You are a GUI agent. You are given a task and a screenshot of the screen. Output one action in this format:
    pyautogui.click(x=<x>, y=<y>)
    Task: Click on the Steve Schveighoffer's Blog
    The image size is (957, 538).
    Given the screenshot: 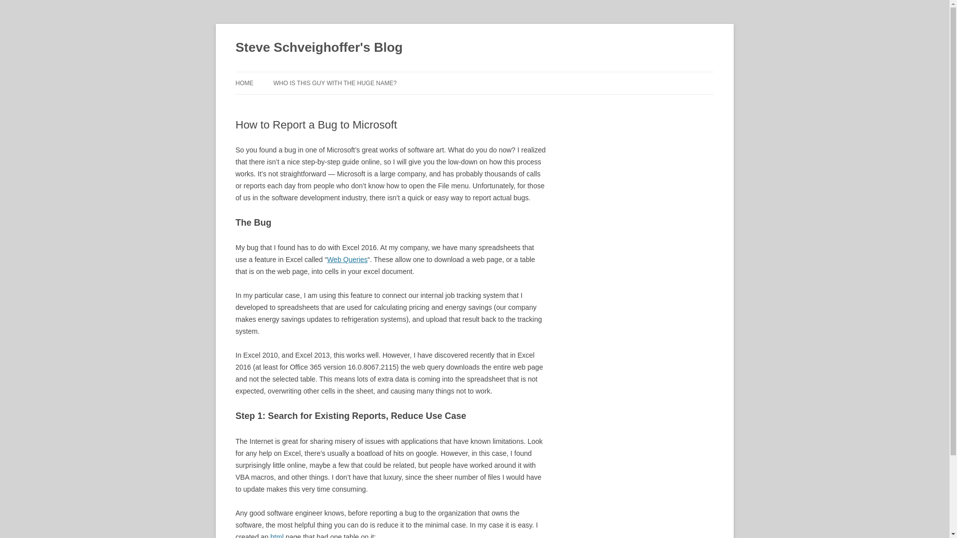 What is the action you would take?
    pyautogui.click(x=319, y=48)
    